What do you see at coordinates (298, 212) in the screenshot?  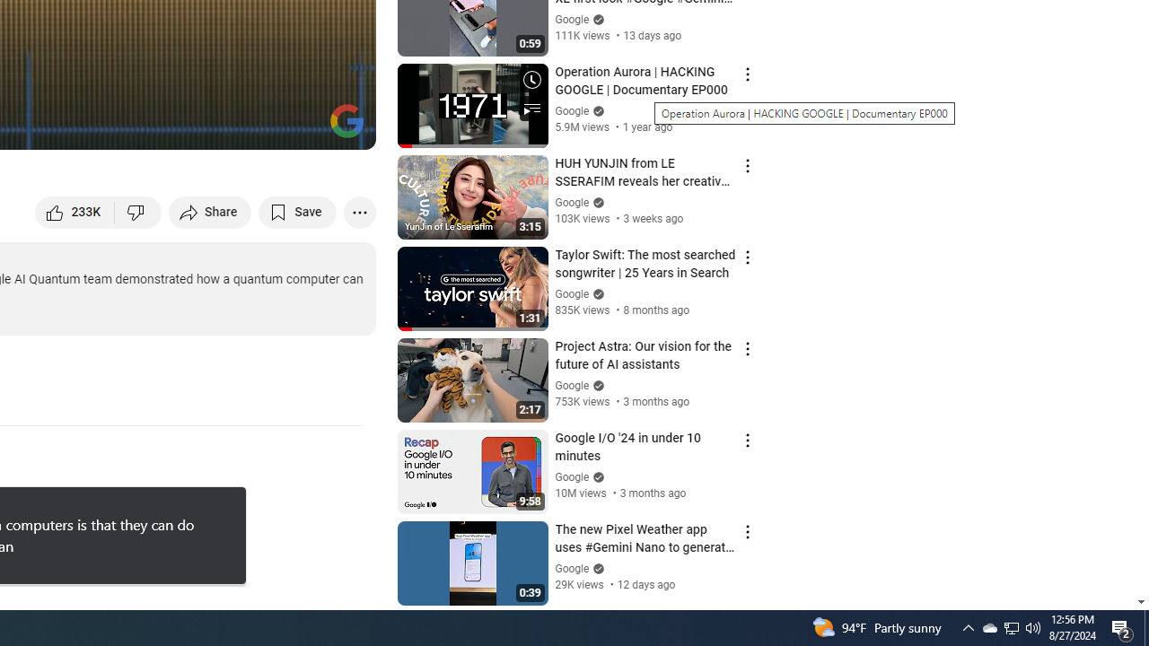 I see `Save to playlist` at bounding box center [298, 212].